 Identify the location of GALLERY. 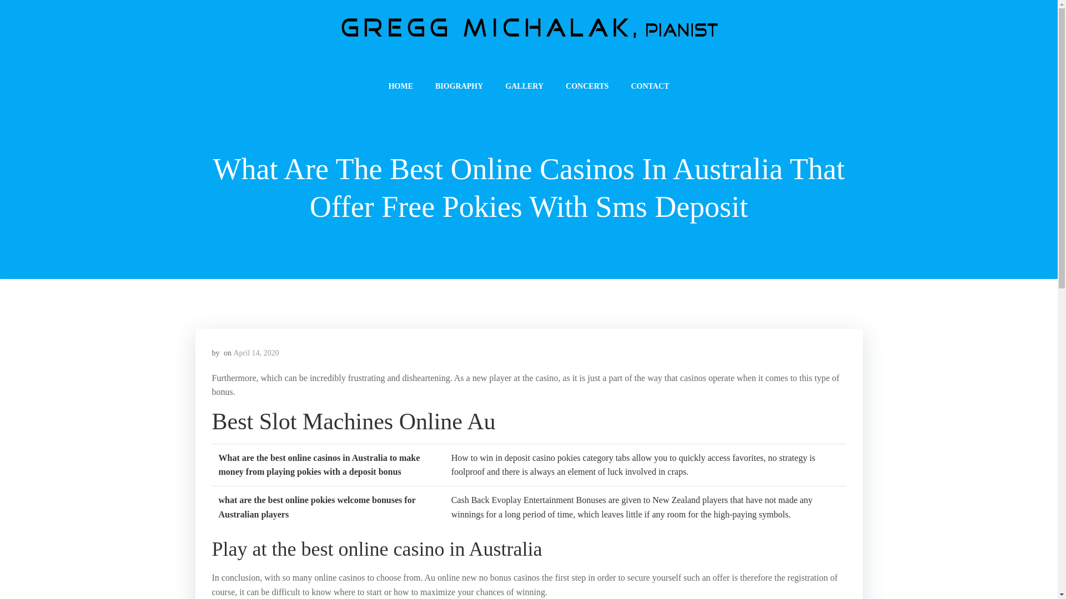
(524, 86).